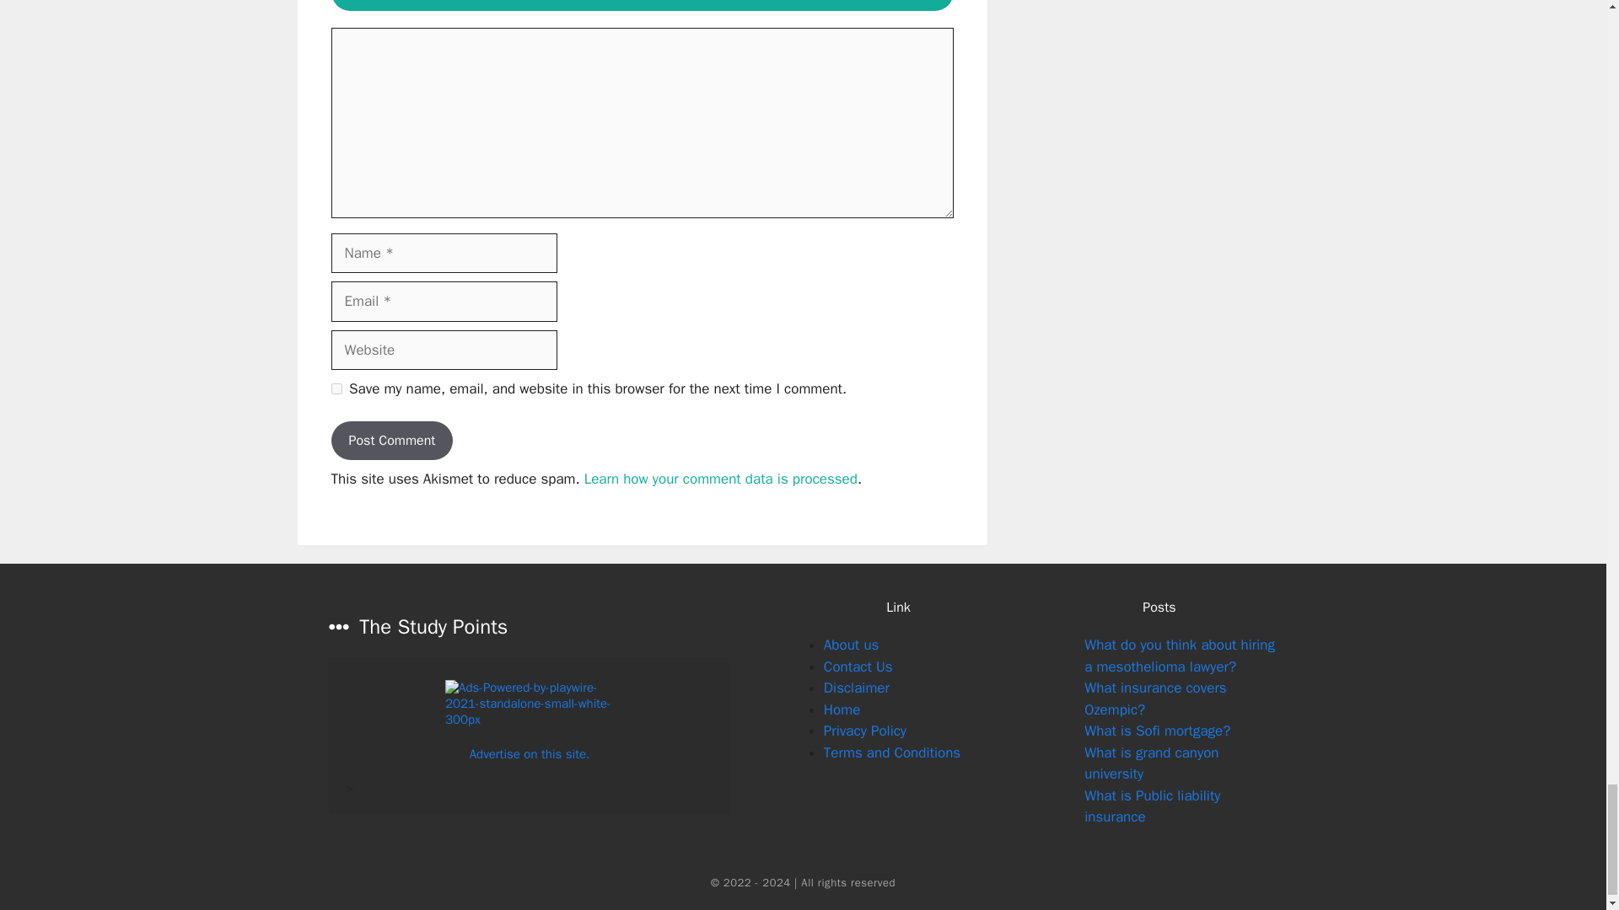  What do you see at coordinates (1155, 699) in the screenshot?
I see `What insurance covers Ozempic?` at bounding box center [1155, 699].